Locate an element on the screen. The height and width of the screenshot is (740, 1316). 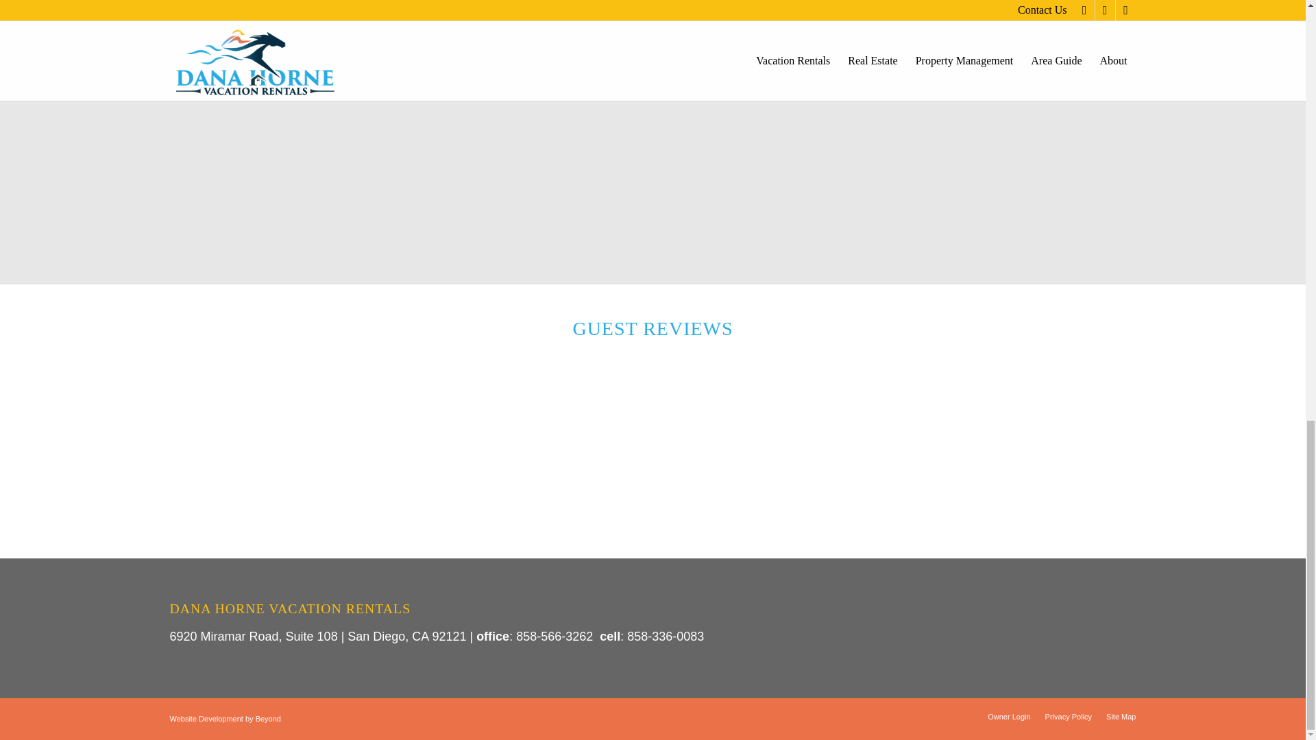
Beyond is located at coordinates (268, 719).